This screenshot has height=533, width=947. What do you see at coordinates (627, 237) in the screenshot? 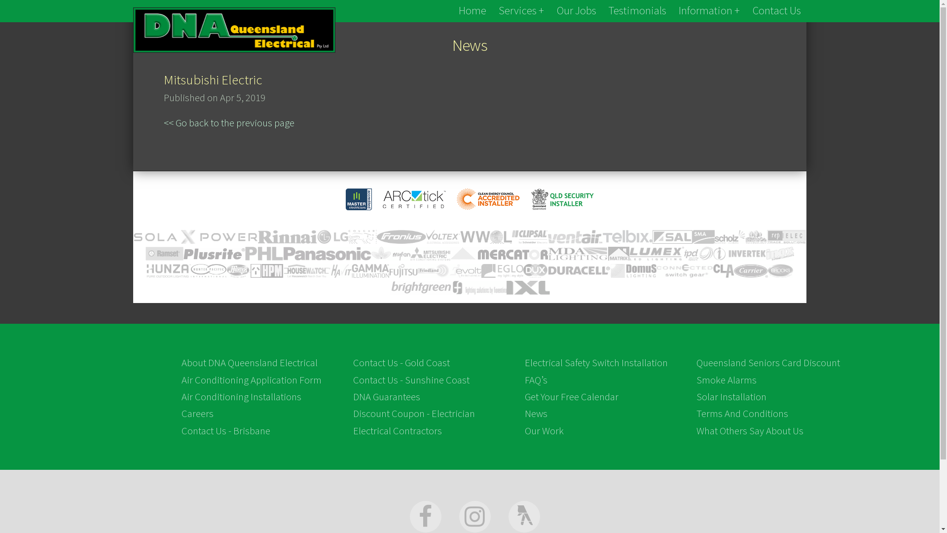
I see `Telbix Lighting` at bounding box center [627, 237].